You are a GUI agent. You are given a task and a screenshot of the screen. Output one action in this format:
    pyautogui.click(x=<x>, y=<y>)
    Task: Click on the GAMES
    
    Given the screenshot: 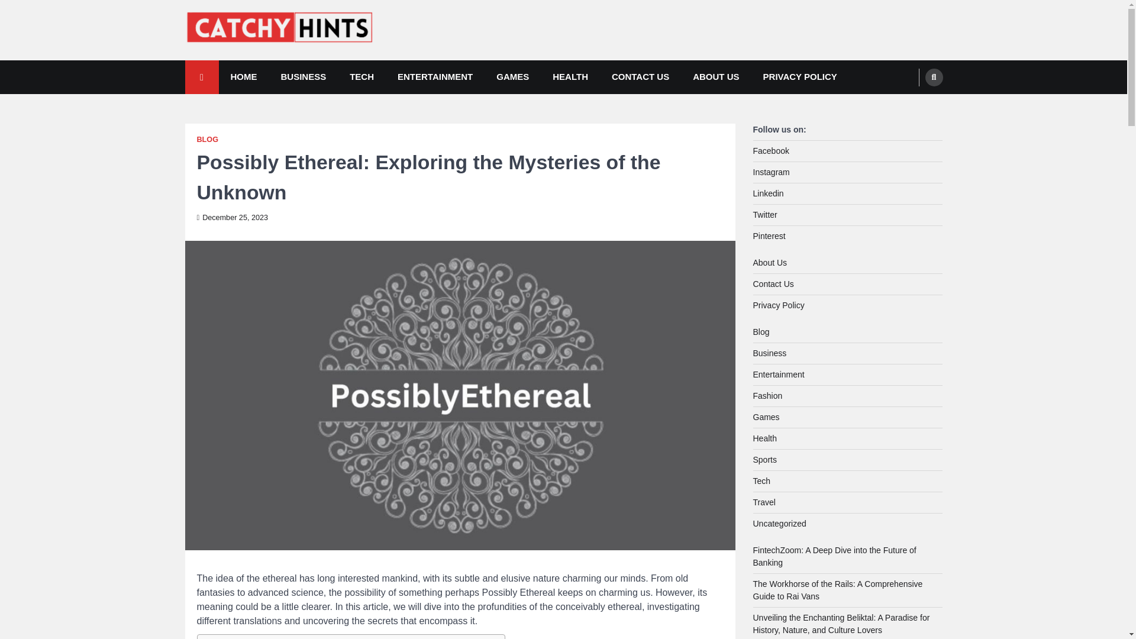 What is the action you would take?
    pyautogui.click(x=512, y=77)
    